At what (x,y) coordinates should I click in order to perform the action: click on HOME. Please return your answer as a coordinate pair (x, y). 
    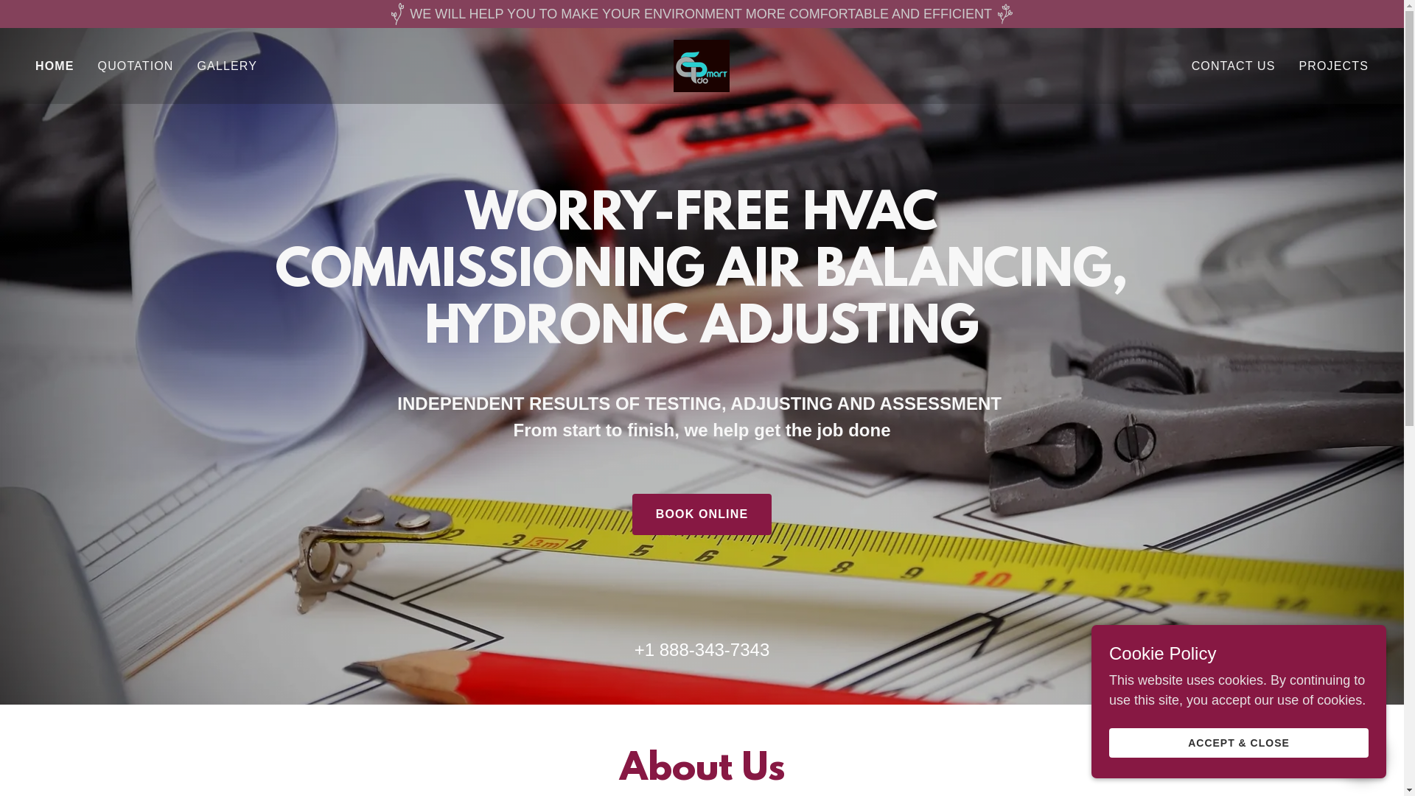
    Looking at the image, I should click on (55, 66).